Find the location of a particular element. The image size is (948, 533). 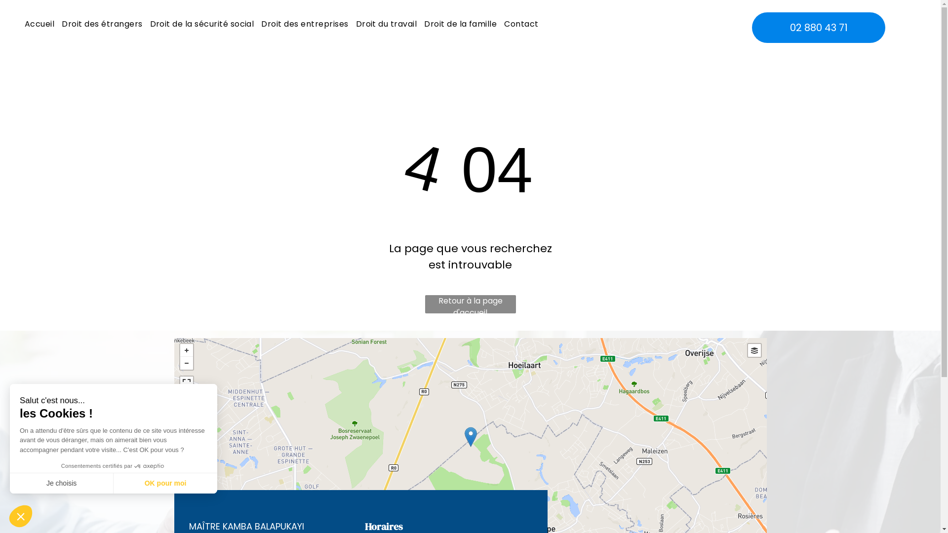

+ is located at coordinates (186, 350).